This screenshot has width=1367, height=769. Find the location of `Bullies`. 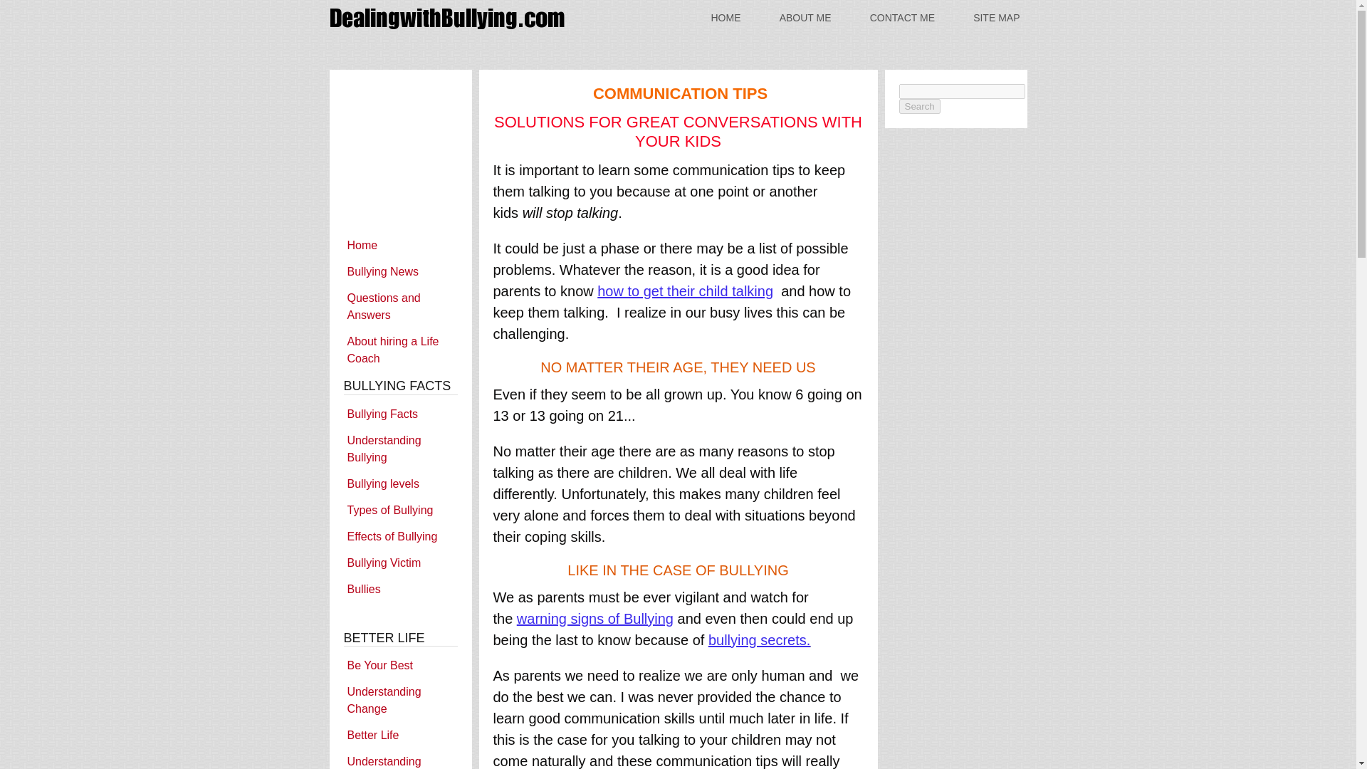

Bullies is located at coordinates (399, 588).